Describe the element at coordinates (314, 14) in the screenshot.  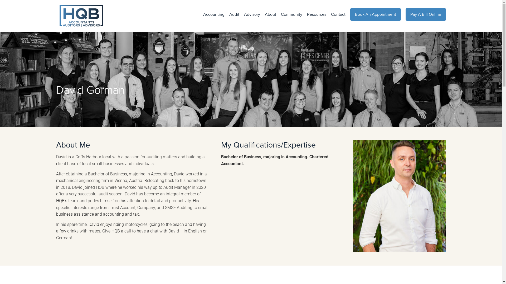
I see `Resources` at that location.